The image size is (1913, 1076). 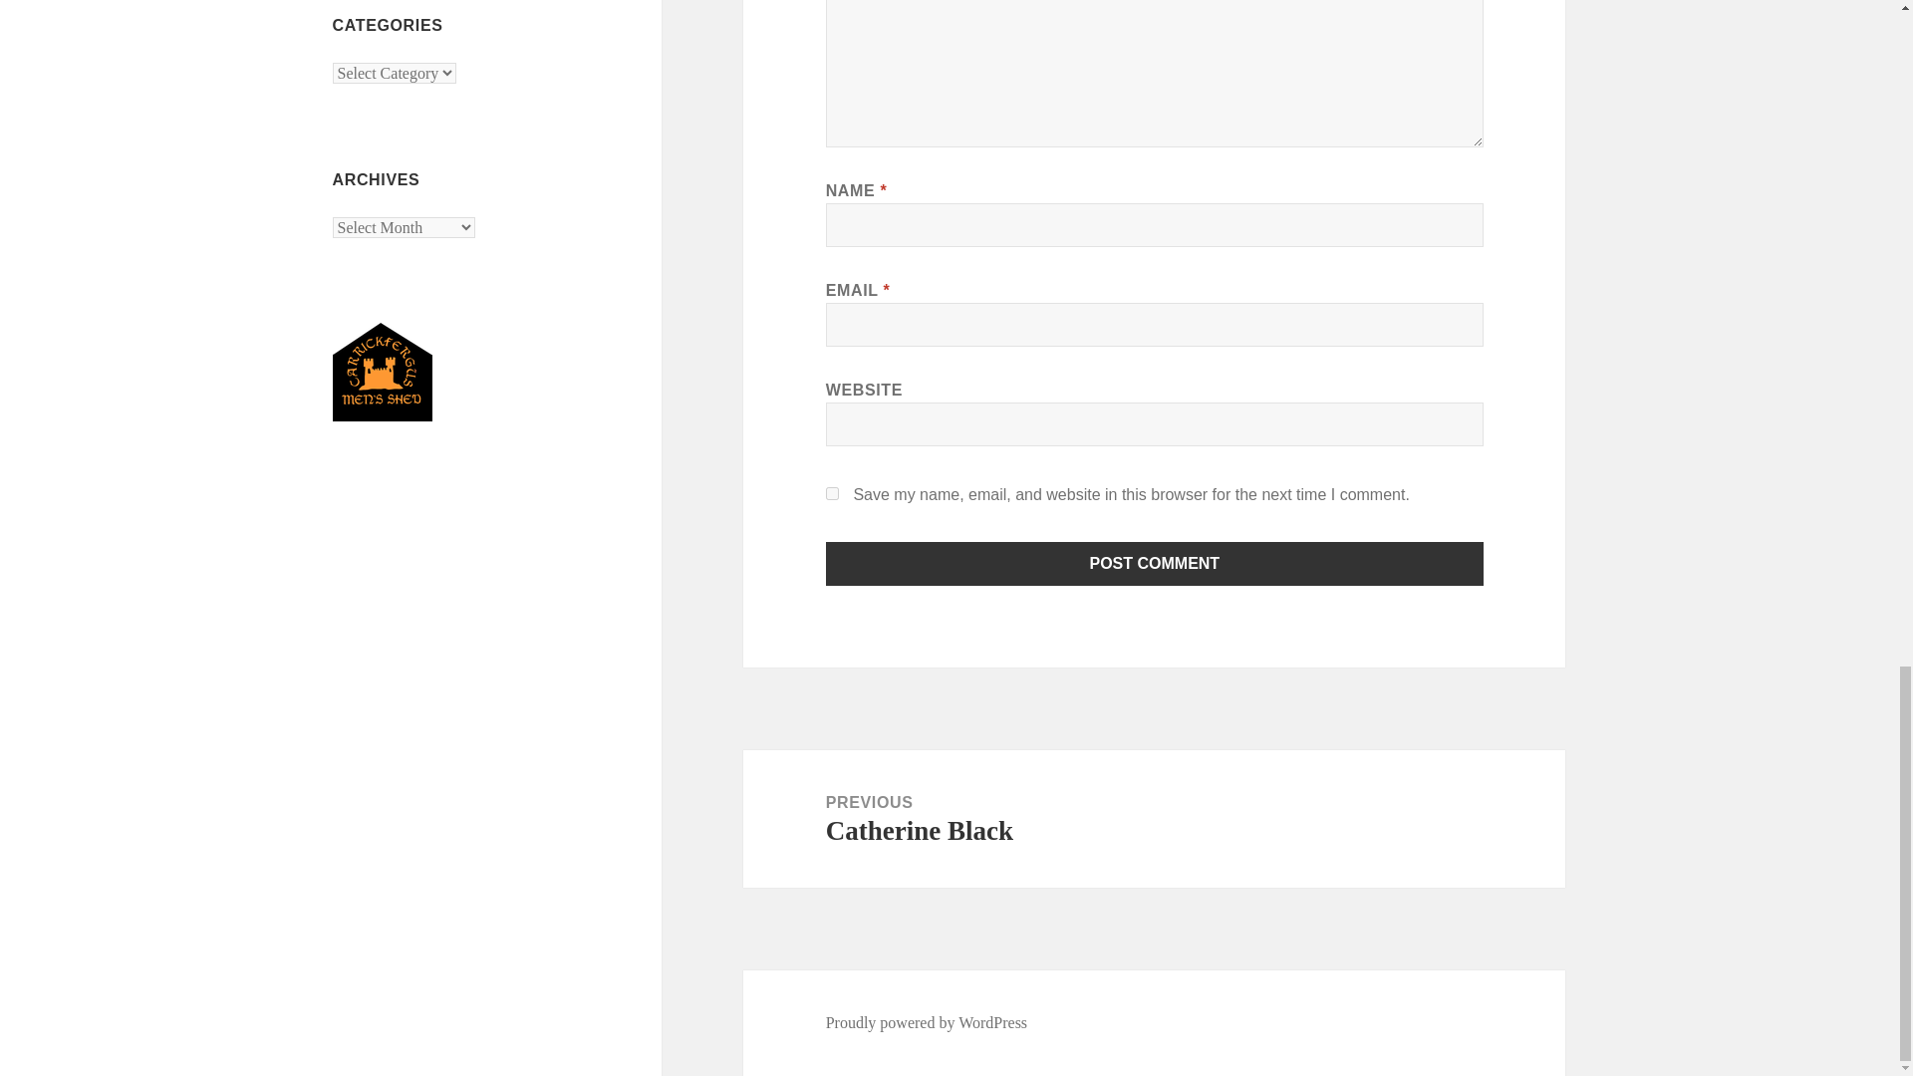 What do you see at coordinates (1155, 564) in the screenshot?
I see `yes` at bounding box center [1155, 564].